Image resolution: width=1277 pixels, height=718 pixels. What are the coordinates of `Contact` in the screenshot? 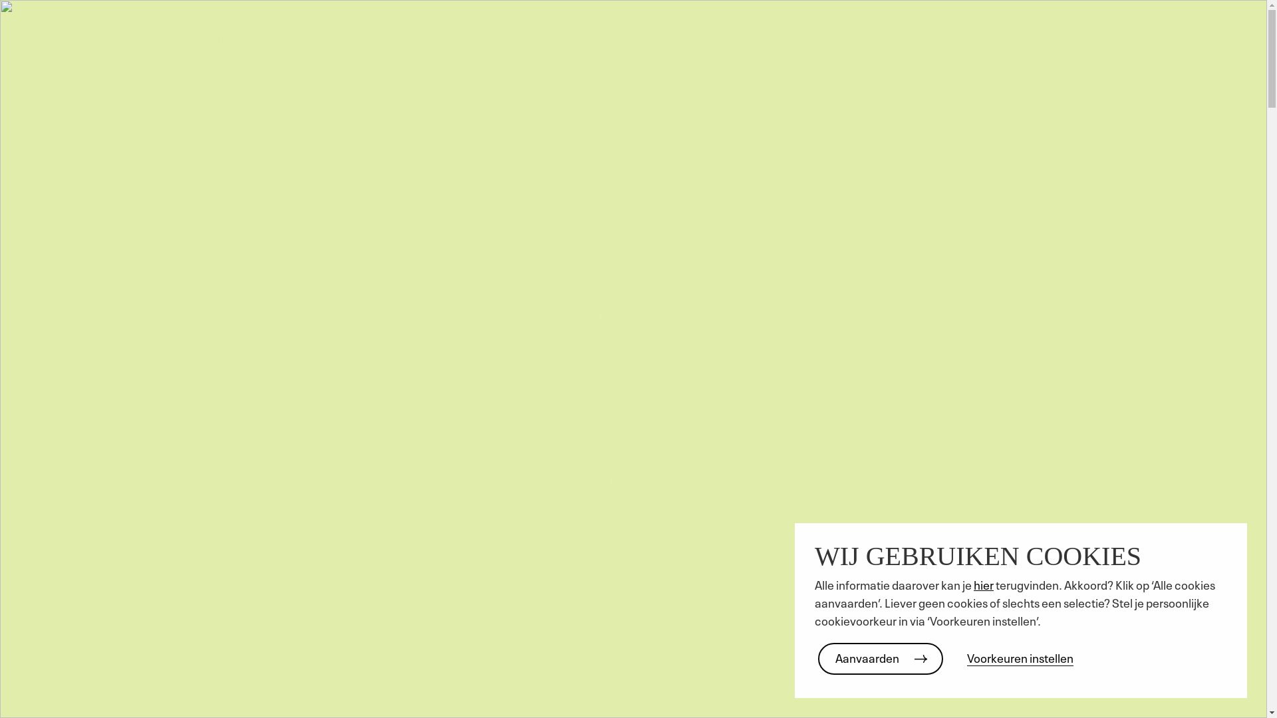 It's located at (1152, 36).